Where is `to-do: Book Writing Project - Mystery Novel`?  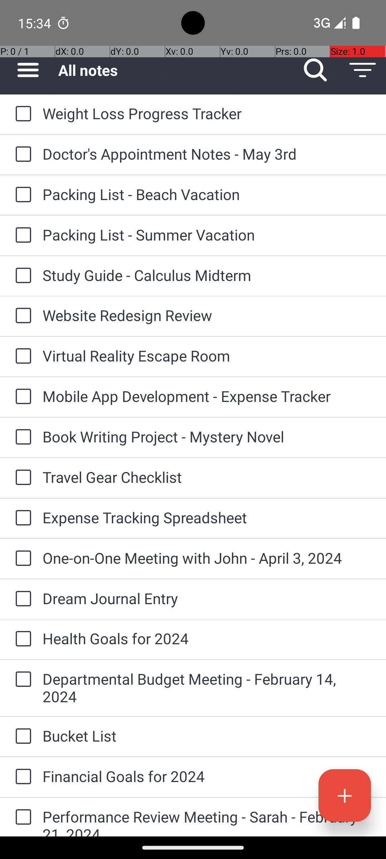 to-do: Book Writing Project - Mystery Novel is located at coordinates (21, 437).